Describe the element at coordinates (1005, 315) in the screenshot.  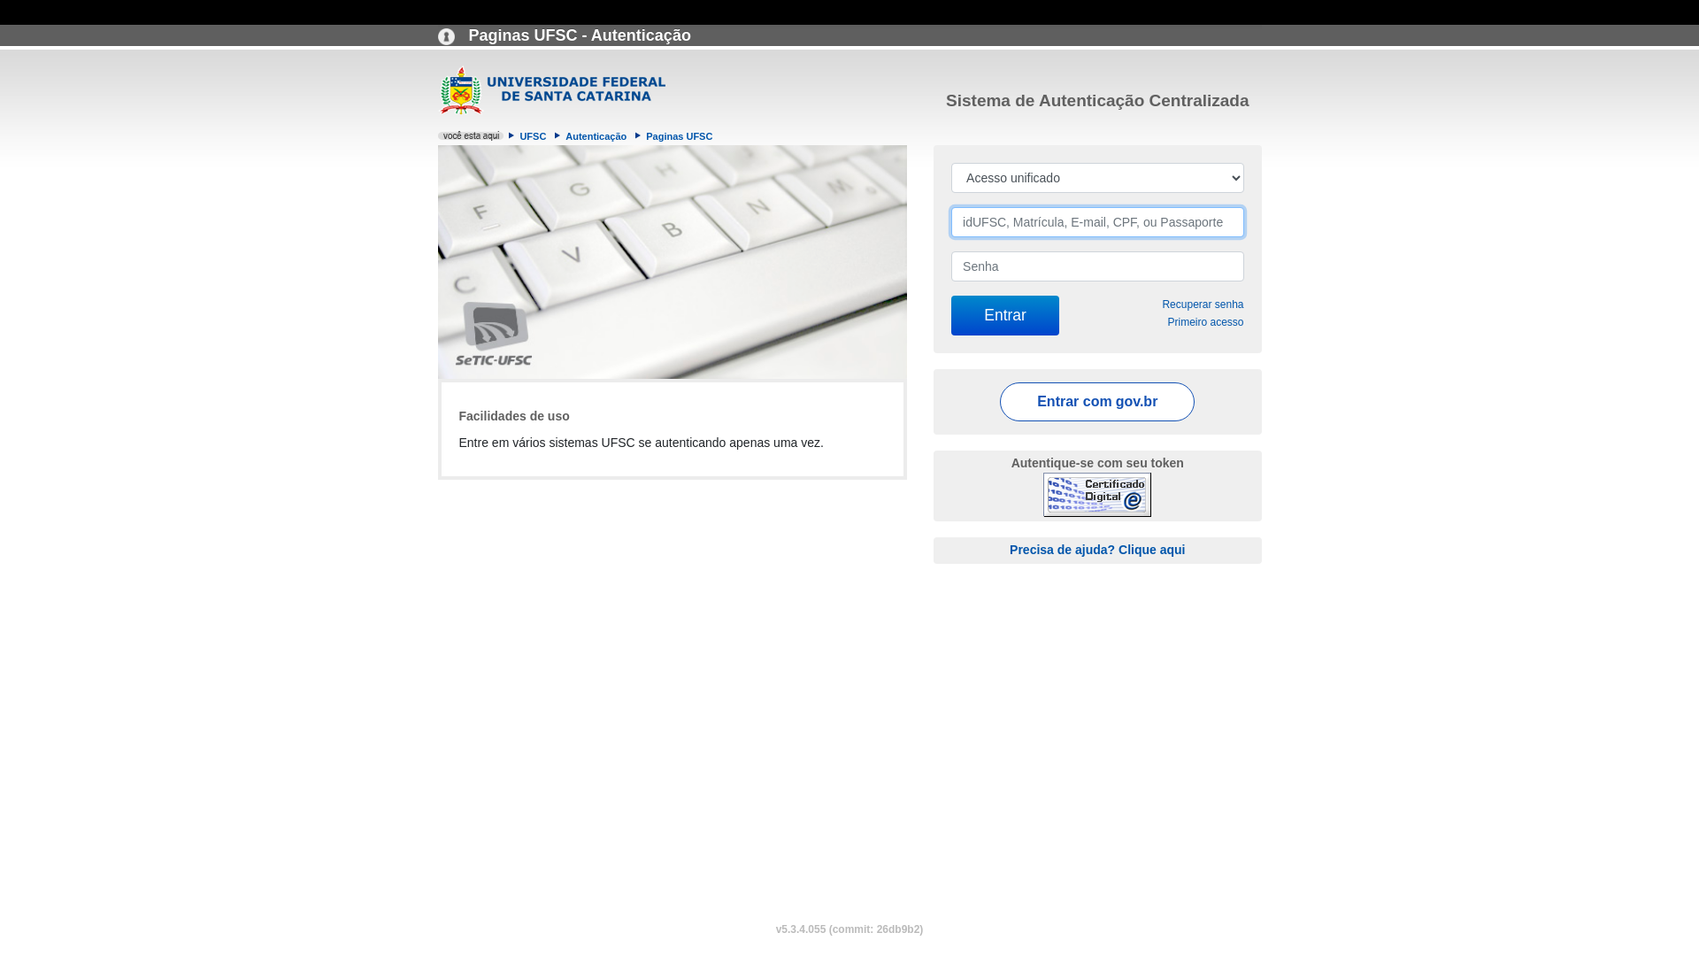
I see `Entrar` at that location.